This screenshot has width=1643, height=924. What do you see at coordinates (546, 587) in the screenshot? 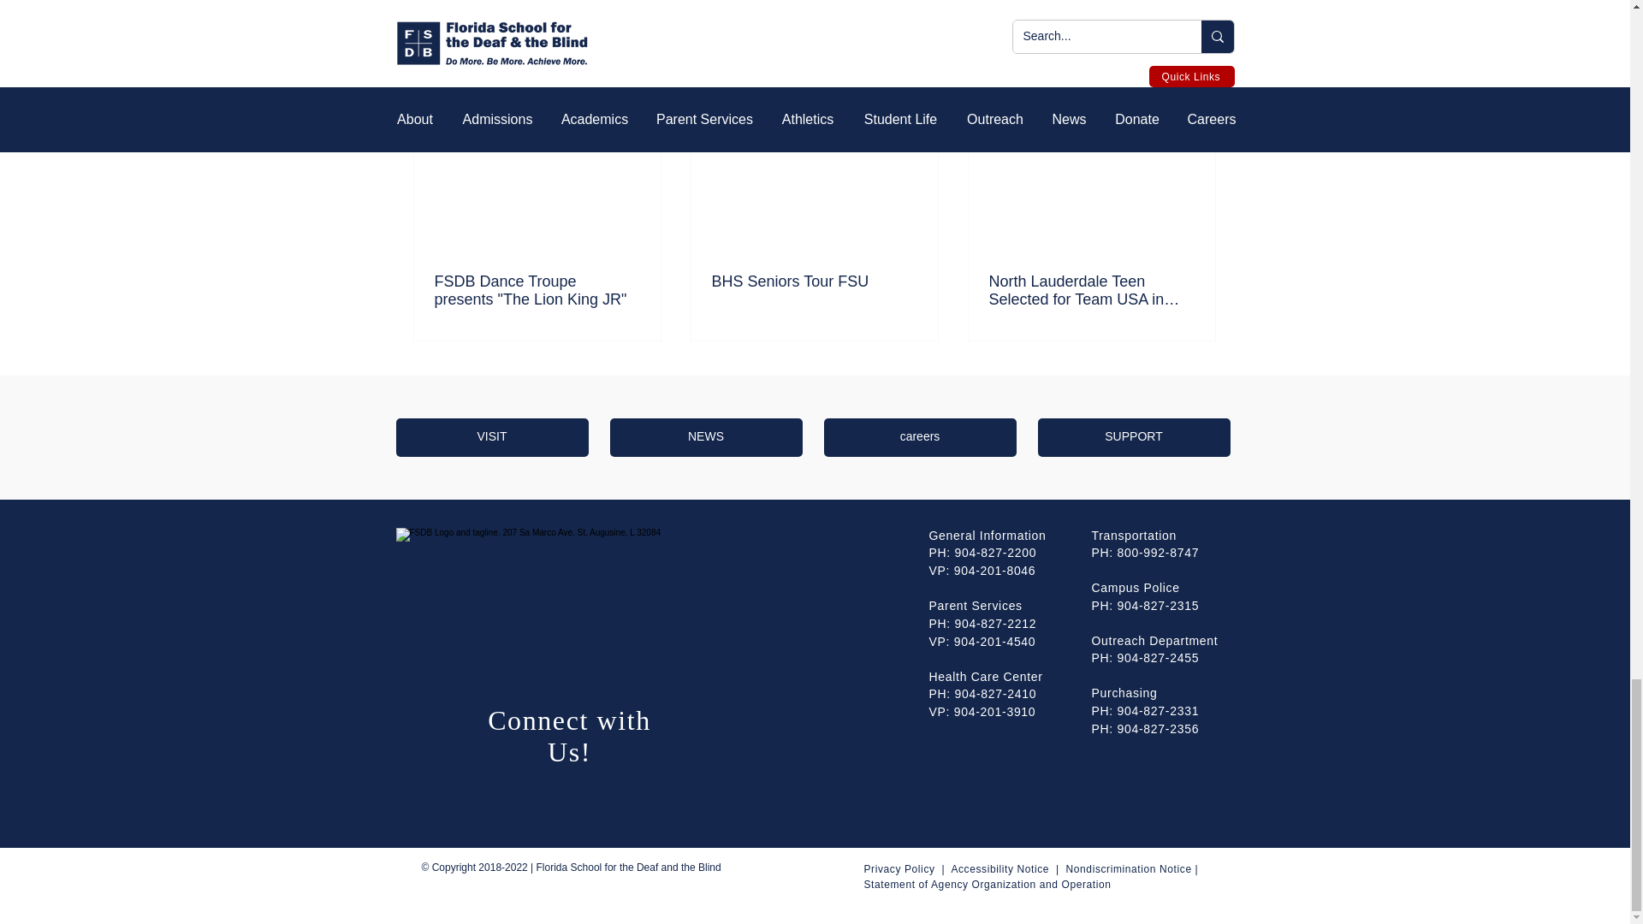
I see `FSDB White Logo, Tagline, and Address` at bounding box center [546, 587].